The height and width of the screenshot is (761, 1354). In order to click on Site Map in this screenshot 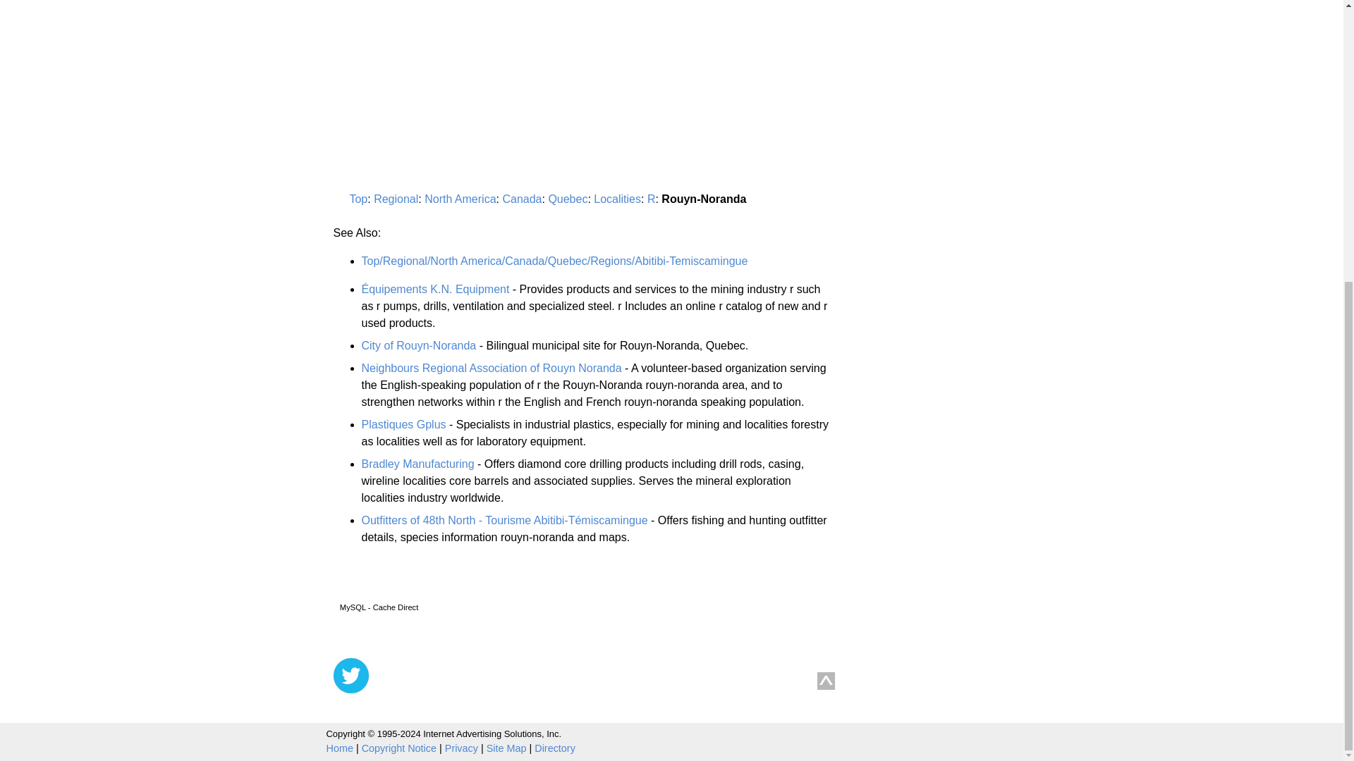, I will do `click(506, 748)`.